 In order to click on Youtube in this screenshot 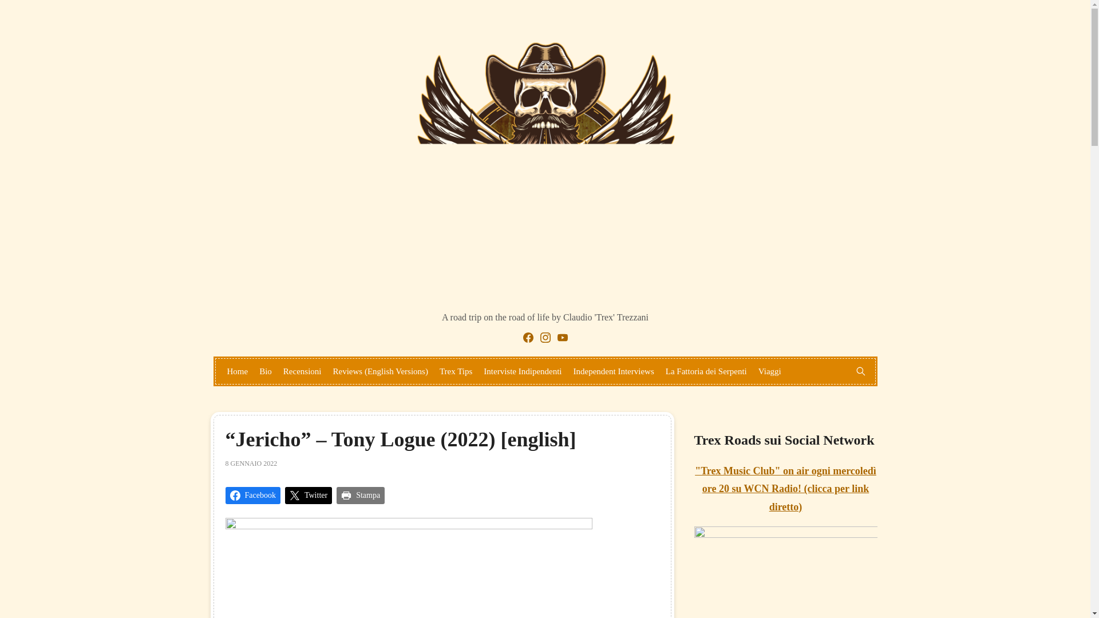, I will do `click(562, 337)`.